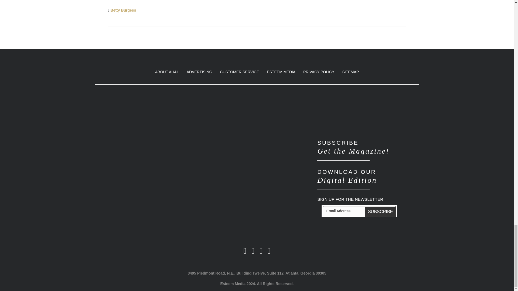  What do you see at coordinates (380, 211) in the screenshot?
I see `Subscribe` at bounding box center [380, 211].